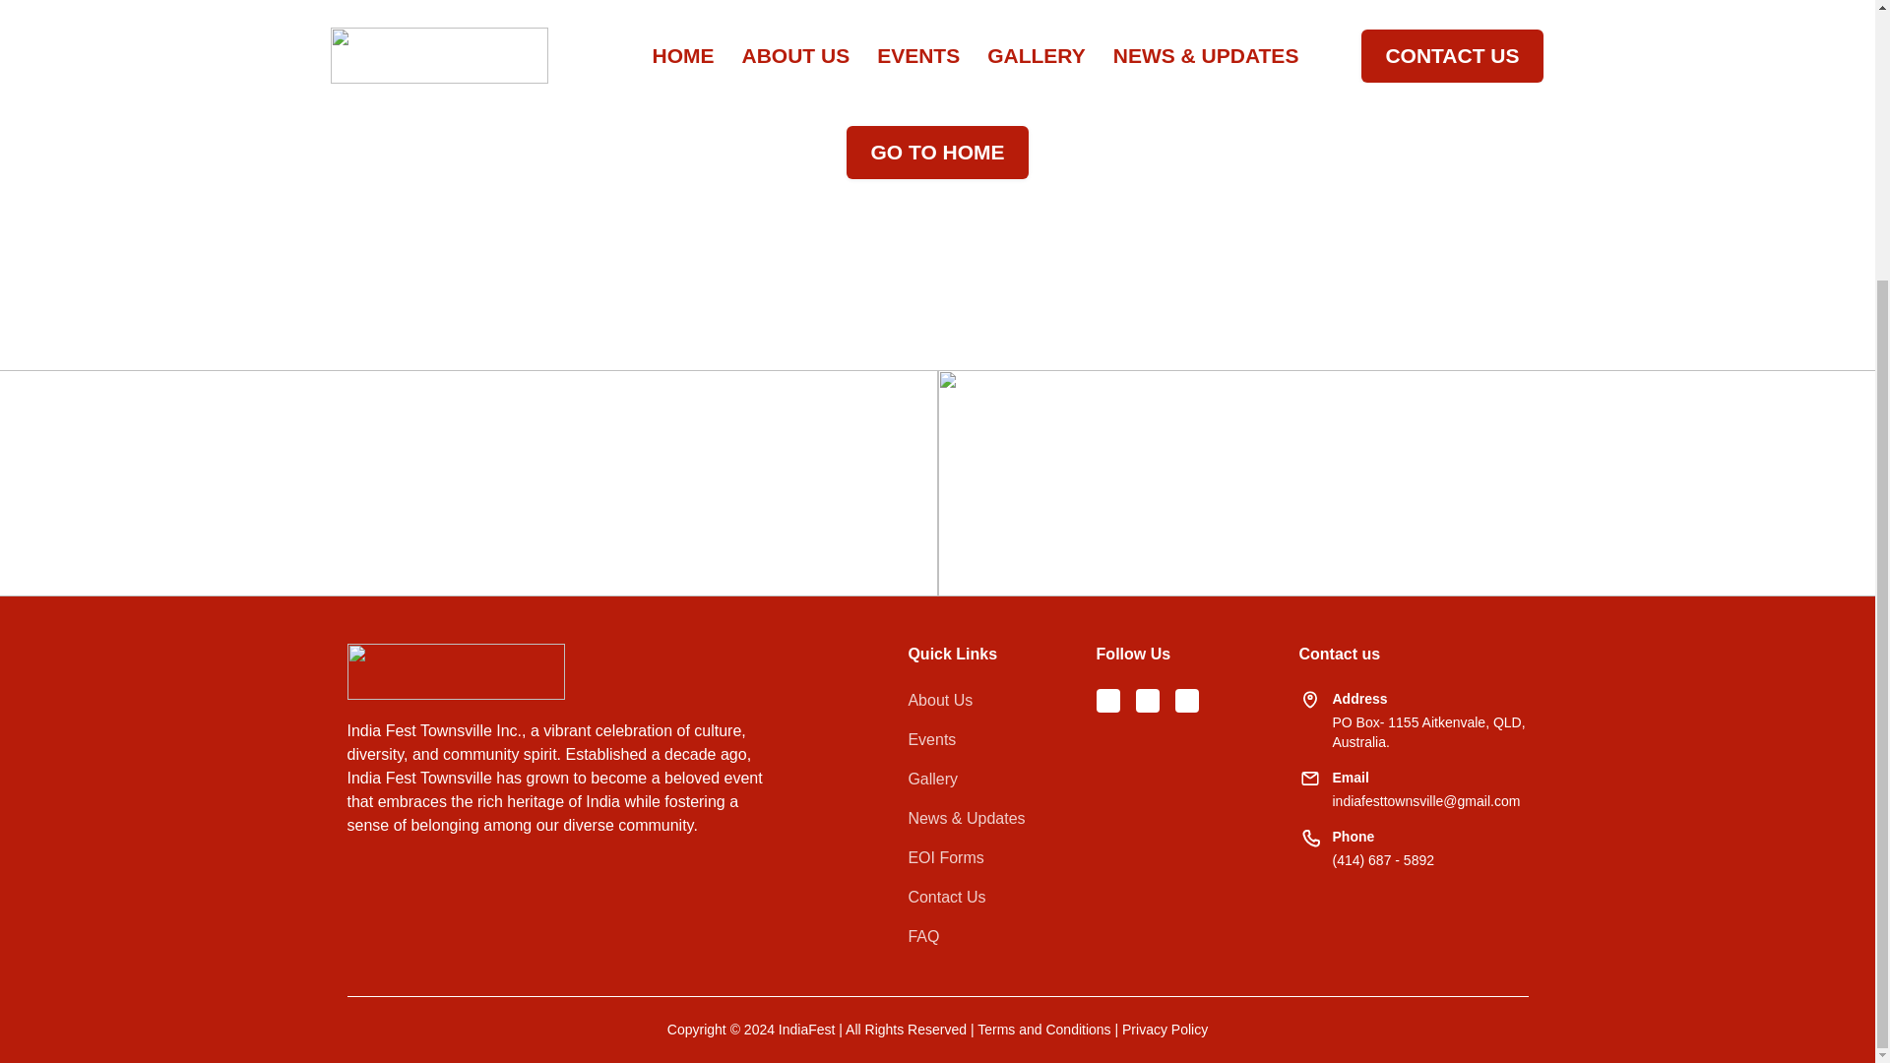 This screenshot has width=1890, height=1063. I want to click on FAQ, so click(923, 937).